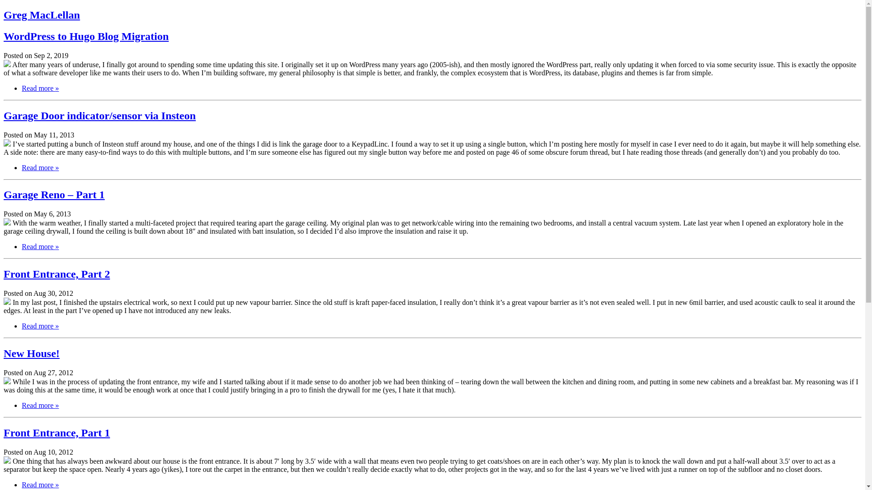  I want to click on New House!, so click(31, 353).